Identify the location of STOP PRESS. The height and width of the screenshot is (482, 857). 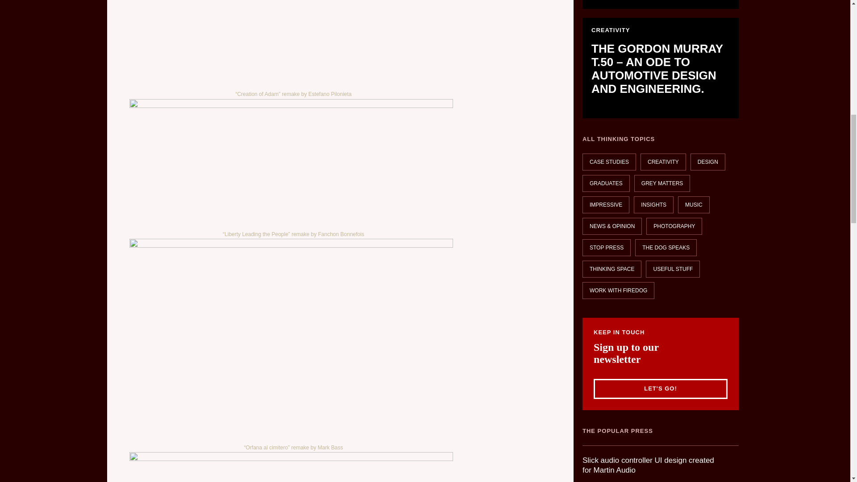
(663, 162).